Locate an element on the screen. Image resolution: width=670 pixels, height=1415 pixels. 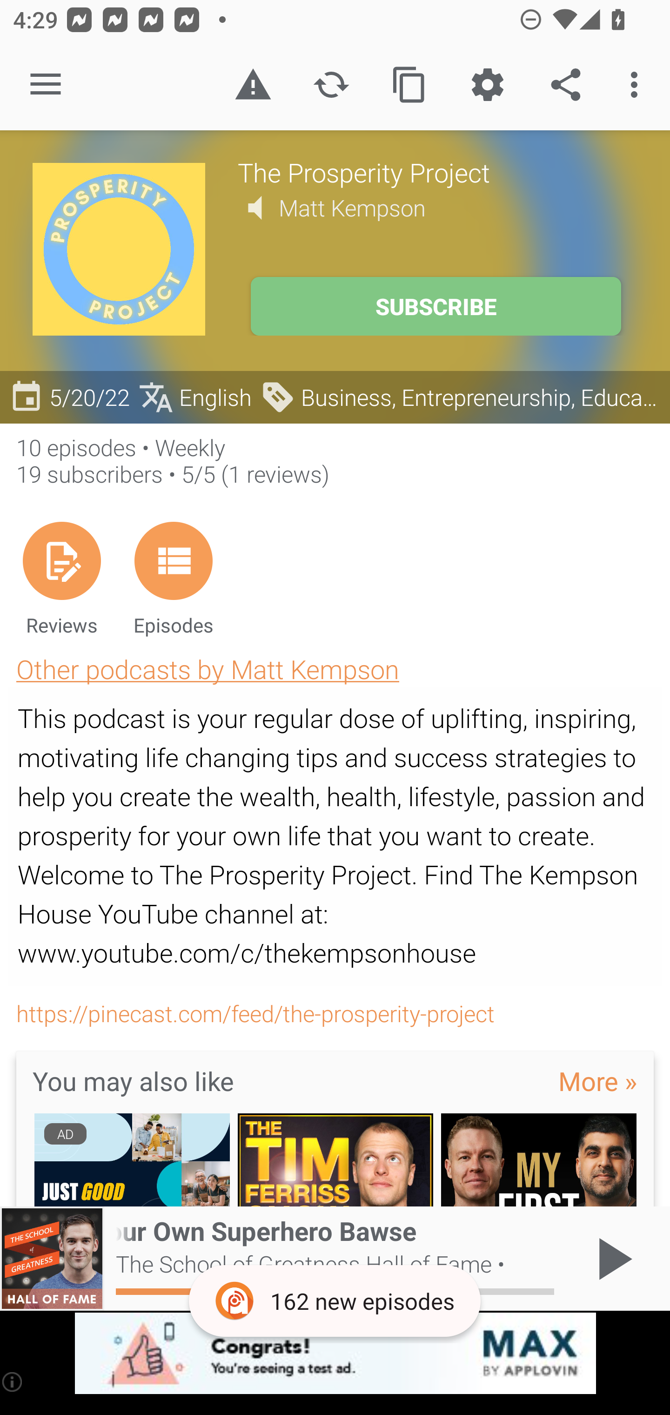
Report inappropriate content is located at coordinates (253, 85).